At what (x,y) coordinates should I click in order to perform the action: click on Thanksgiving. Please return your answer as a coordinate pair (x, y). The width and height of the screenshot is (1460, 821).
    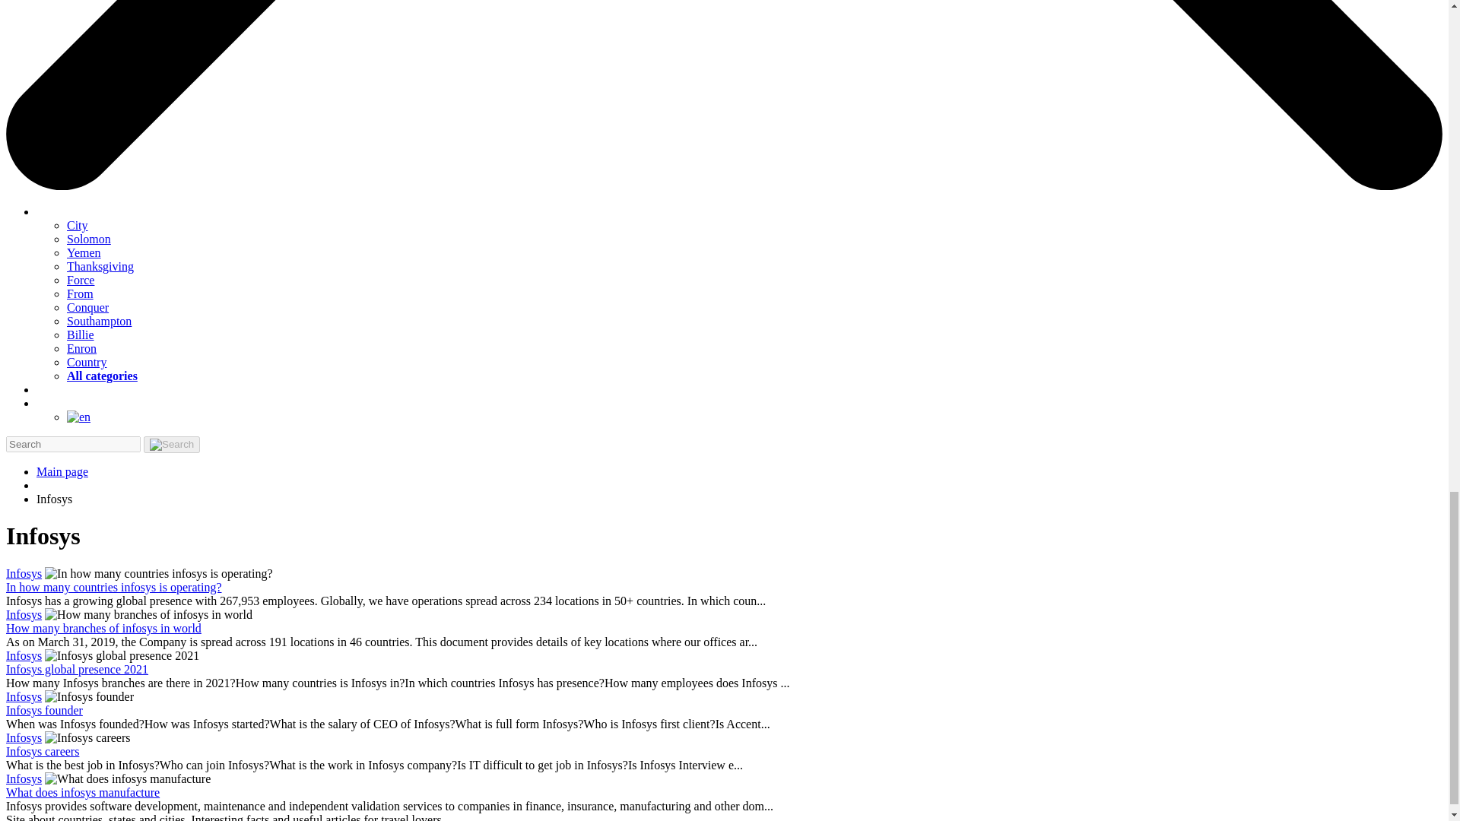
    Looking at the image, I should click on (100, 266).